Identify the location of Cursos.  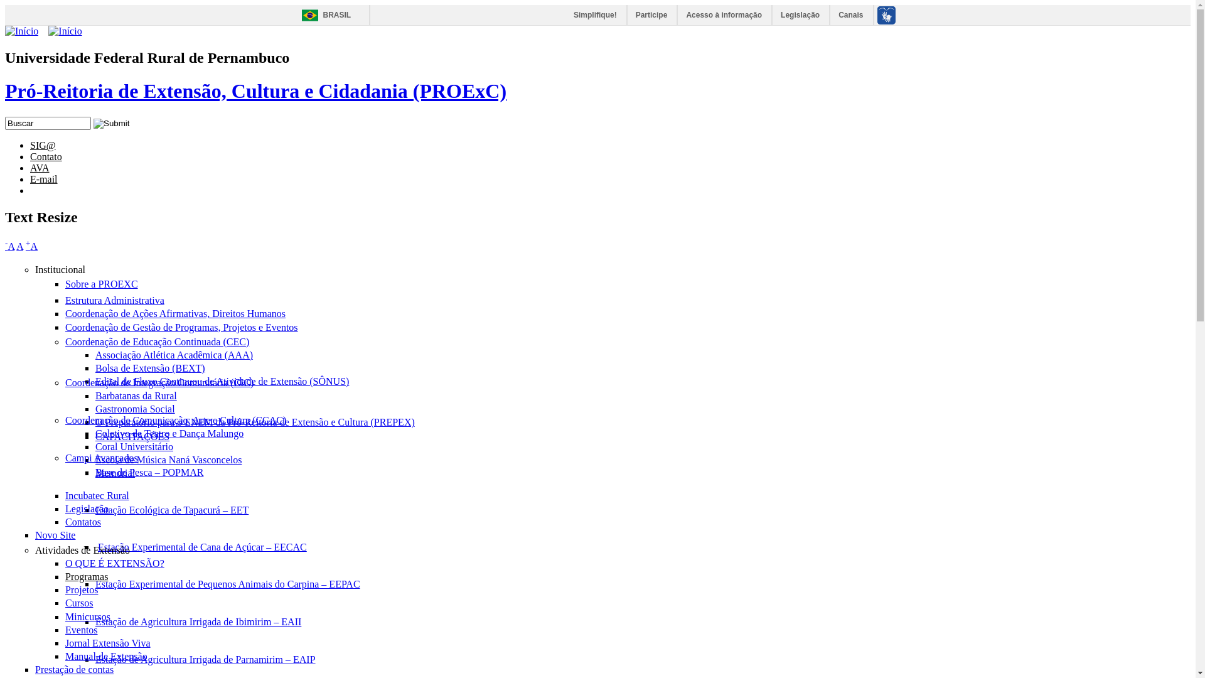
(79, 603).